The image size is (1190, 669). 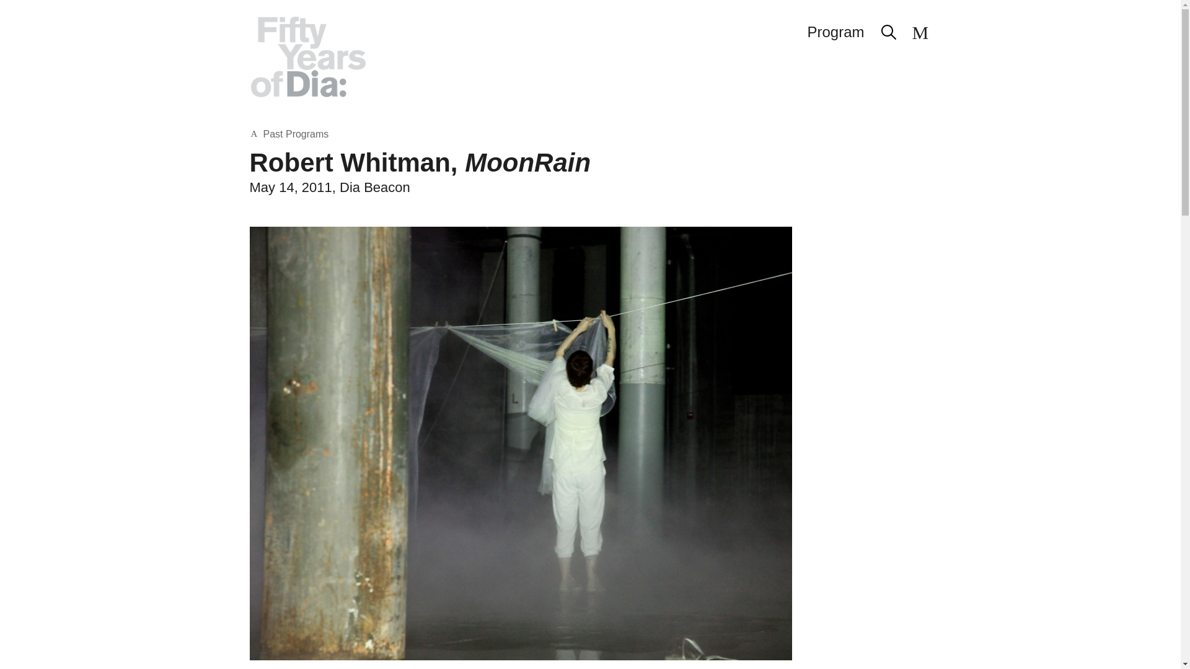 I want to click on Skip to content, so click(x=539, y=20).